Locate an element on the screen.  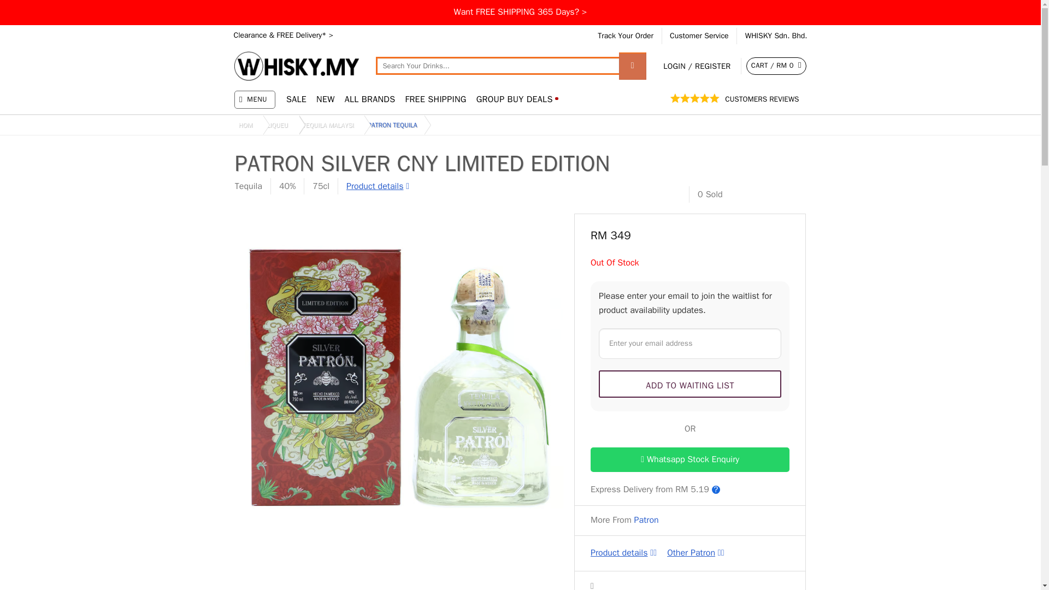
FREE SHIPPING is located at coordinates (435, 99).